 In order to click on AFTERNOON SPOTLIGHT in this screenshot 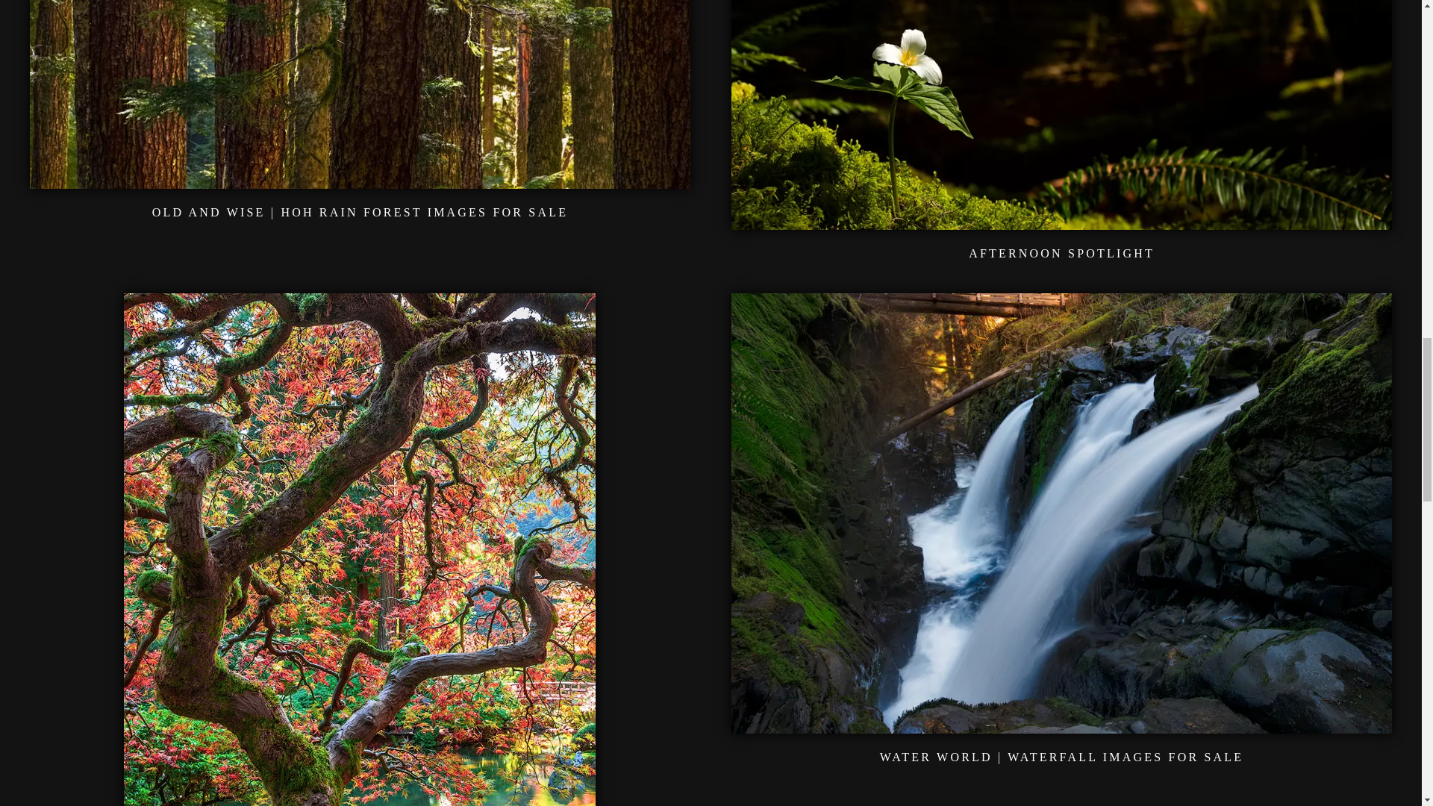, I will do `click(1061, 252)`.